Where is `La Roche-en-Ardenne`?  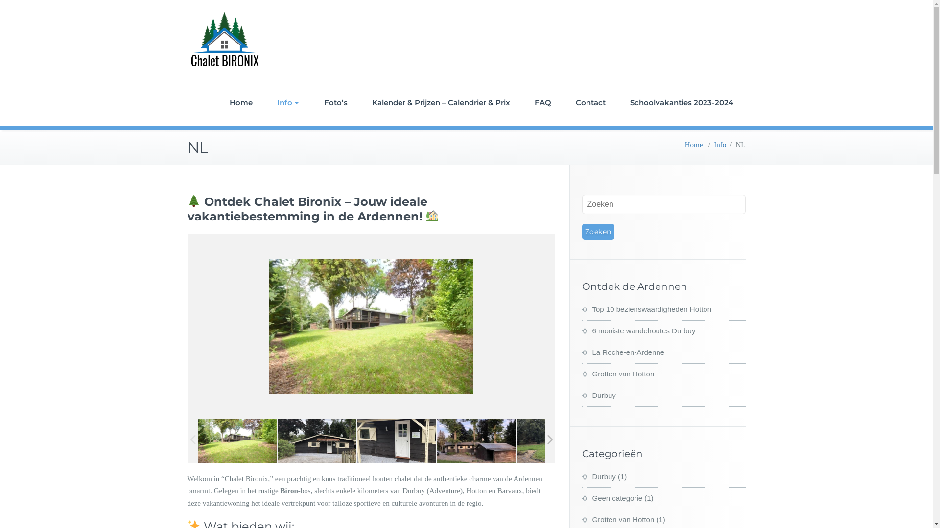
La Roche-en-Ardenne is located at coordinates (623, 352).